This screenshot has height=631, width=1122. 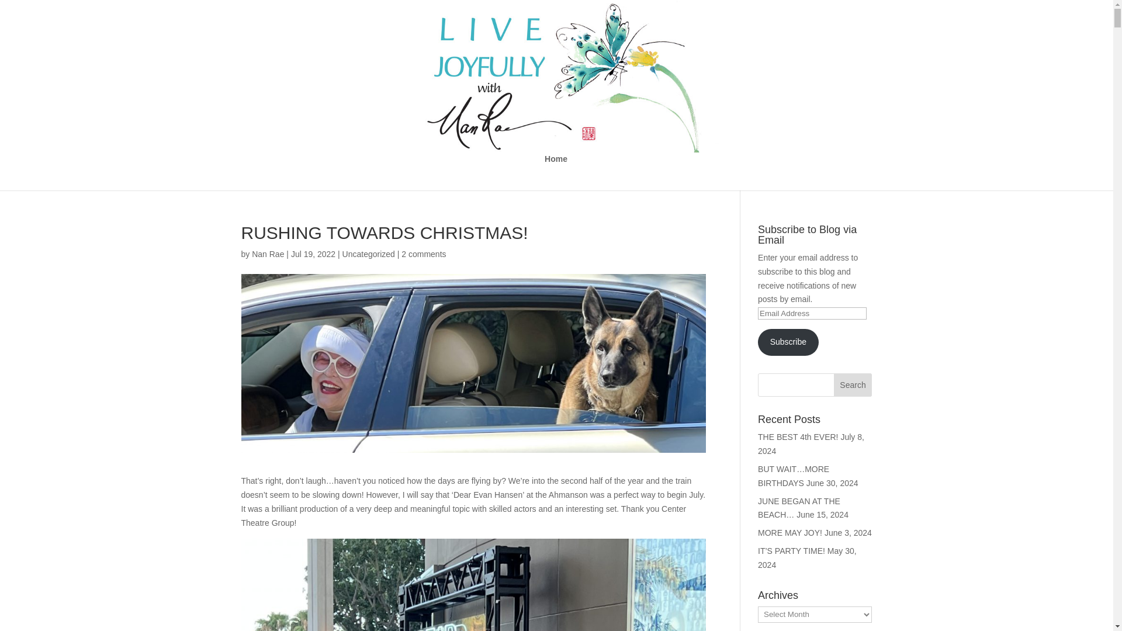 What do you see at coordinates (268, 254) in the screenshot?
I see `Nan Rae` at bounding box center [268, 254].